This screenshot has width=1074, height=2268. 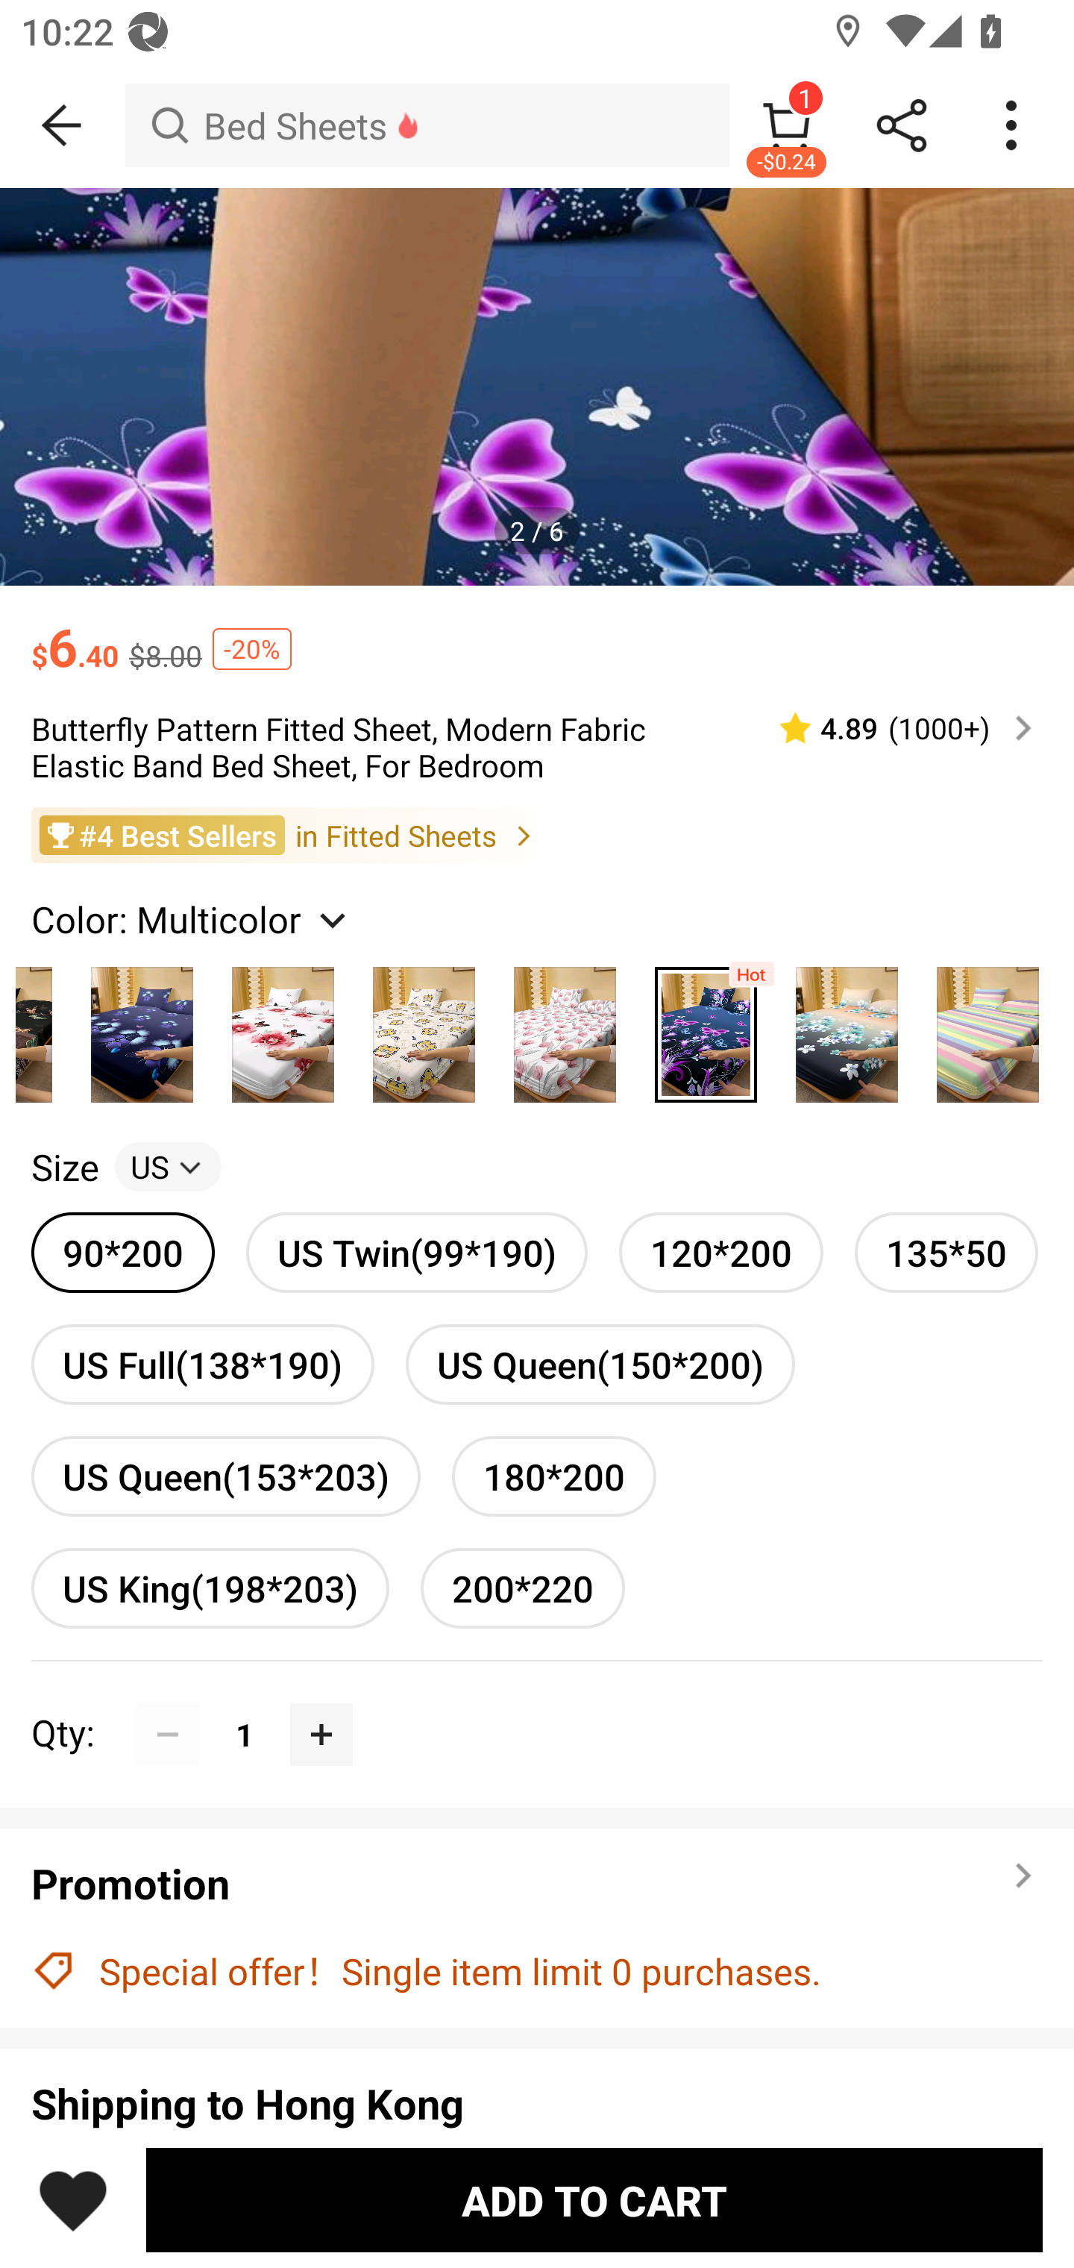 What do you see at coordinates (424, 1027) in the screenshot?
I see `Multicolor` at bounding box center [424, 1027].